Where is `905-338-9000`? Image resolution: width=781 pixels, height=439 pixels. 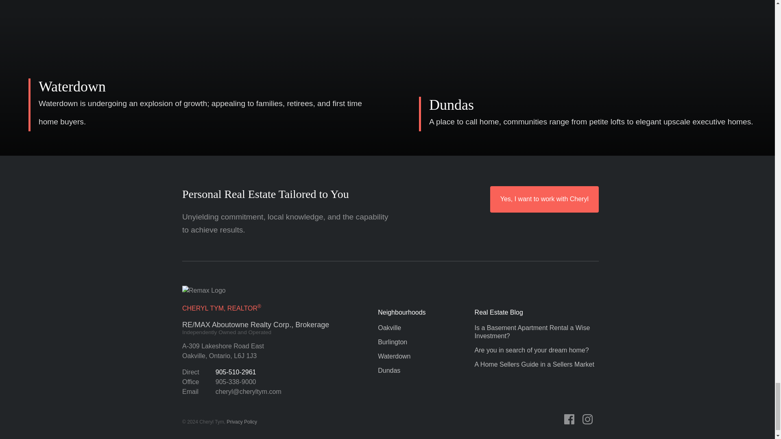
905-338-9000 is located at coordinates (242, 422).